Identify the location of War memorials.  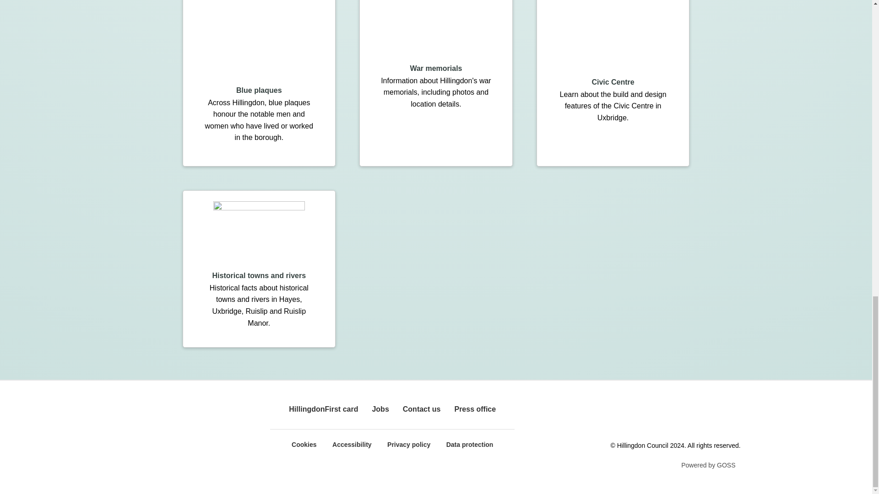
(436, 68).